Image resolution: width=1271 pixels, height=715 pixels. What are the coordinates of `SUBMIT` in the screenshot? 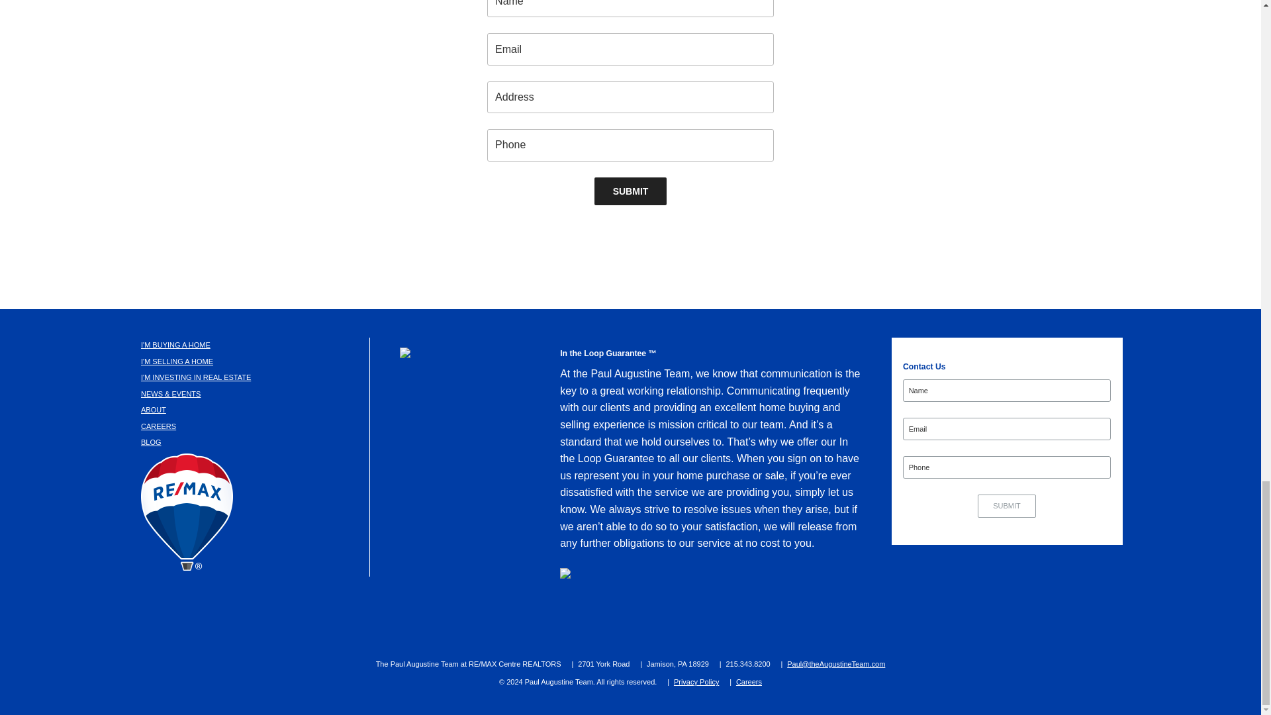 It's located at (1006, 506).